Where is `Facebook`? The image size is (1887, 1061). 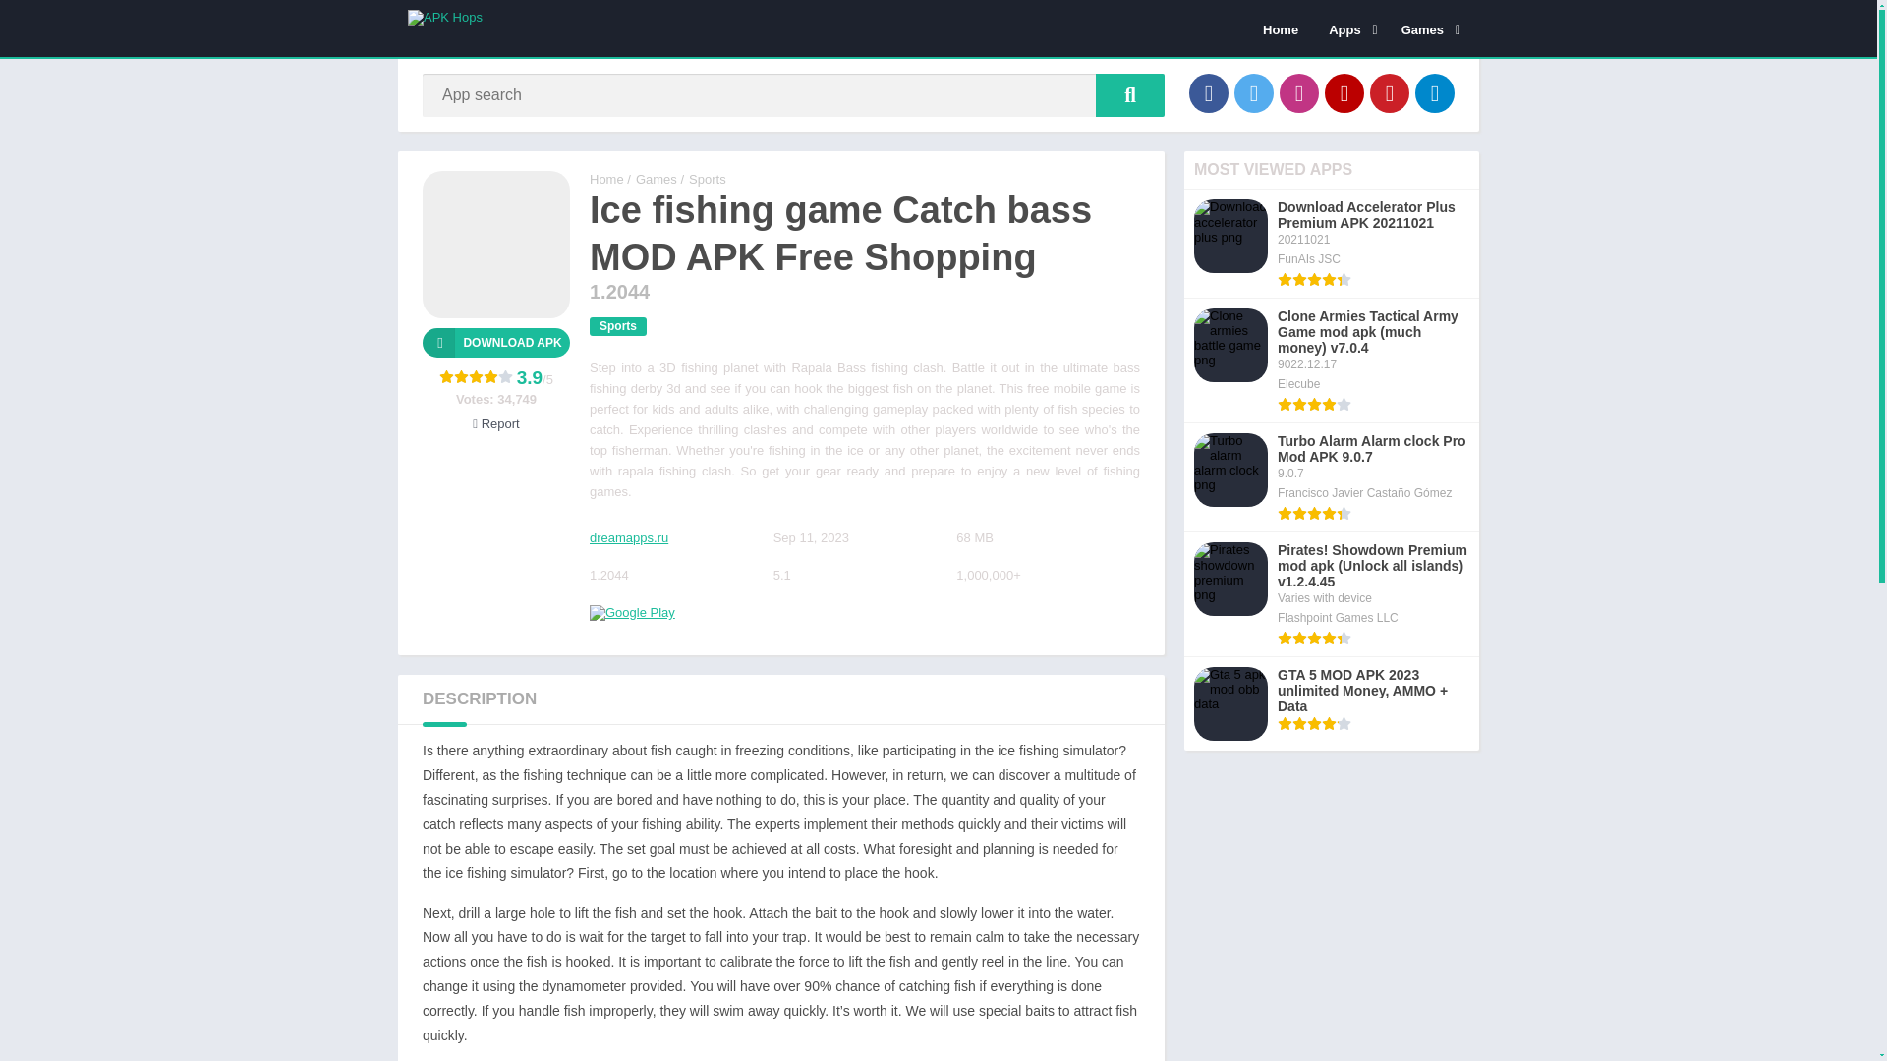
Facebook is located at coordinates (1208, 92).